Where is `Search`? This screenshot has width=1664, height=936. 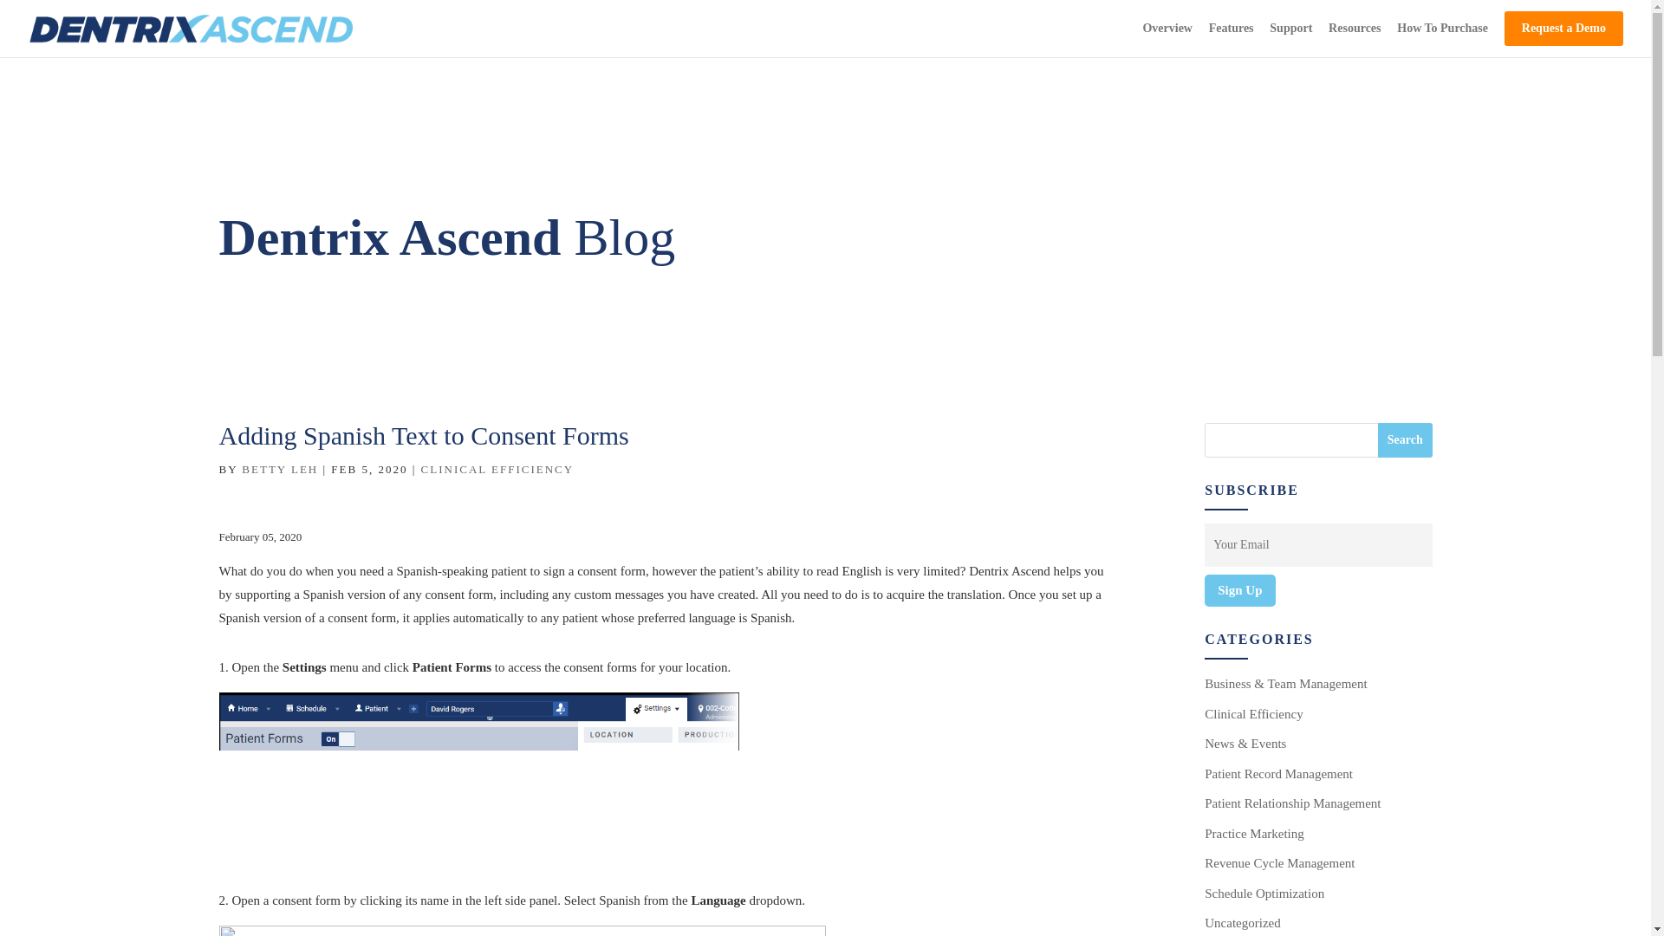 Search is located at coordinates (1405, 440).